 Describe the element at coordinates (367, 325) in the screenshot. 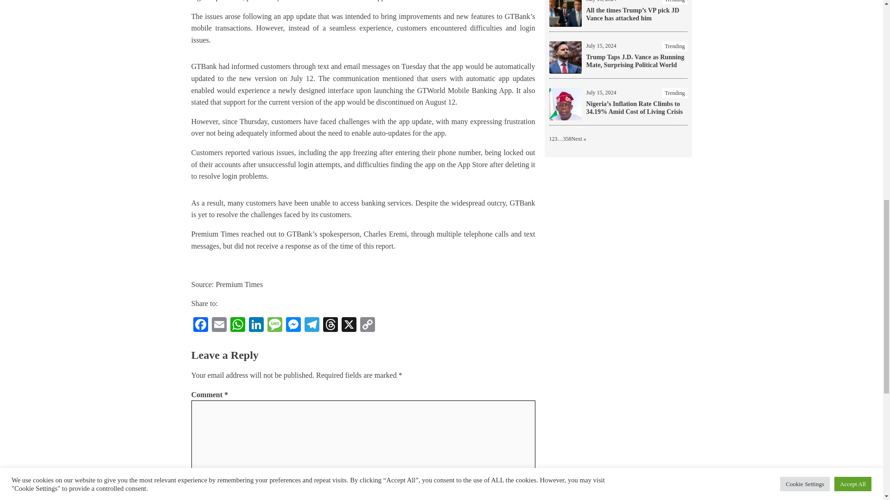

I see `Copy Link` at that location.